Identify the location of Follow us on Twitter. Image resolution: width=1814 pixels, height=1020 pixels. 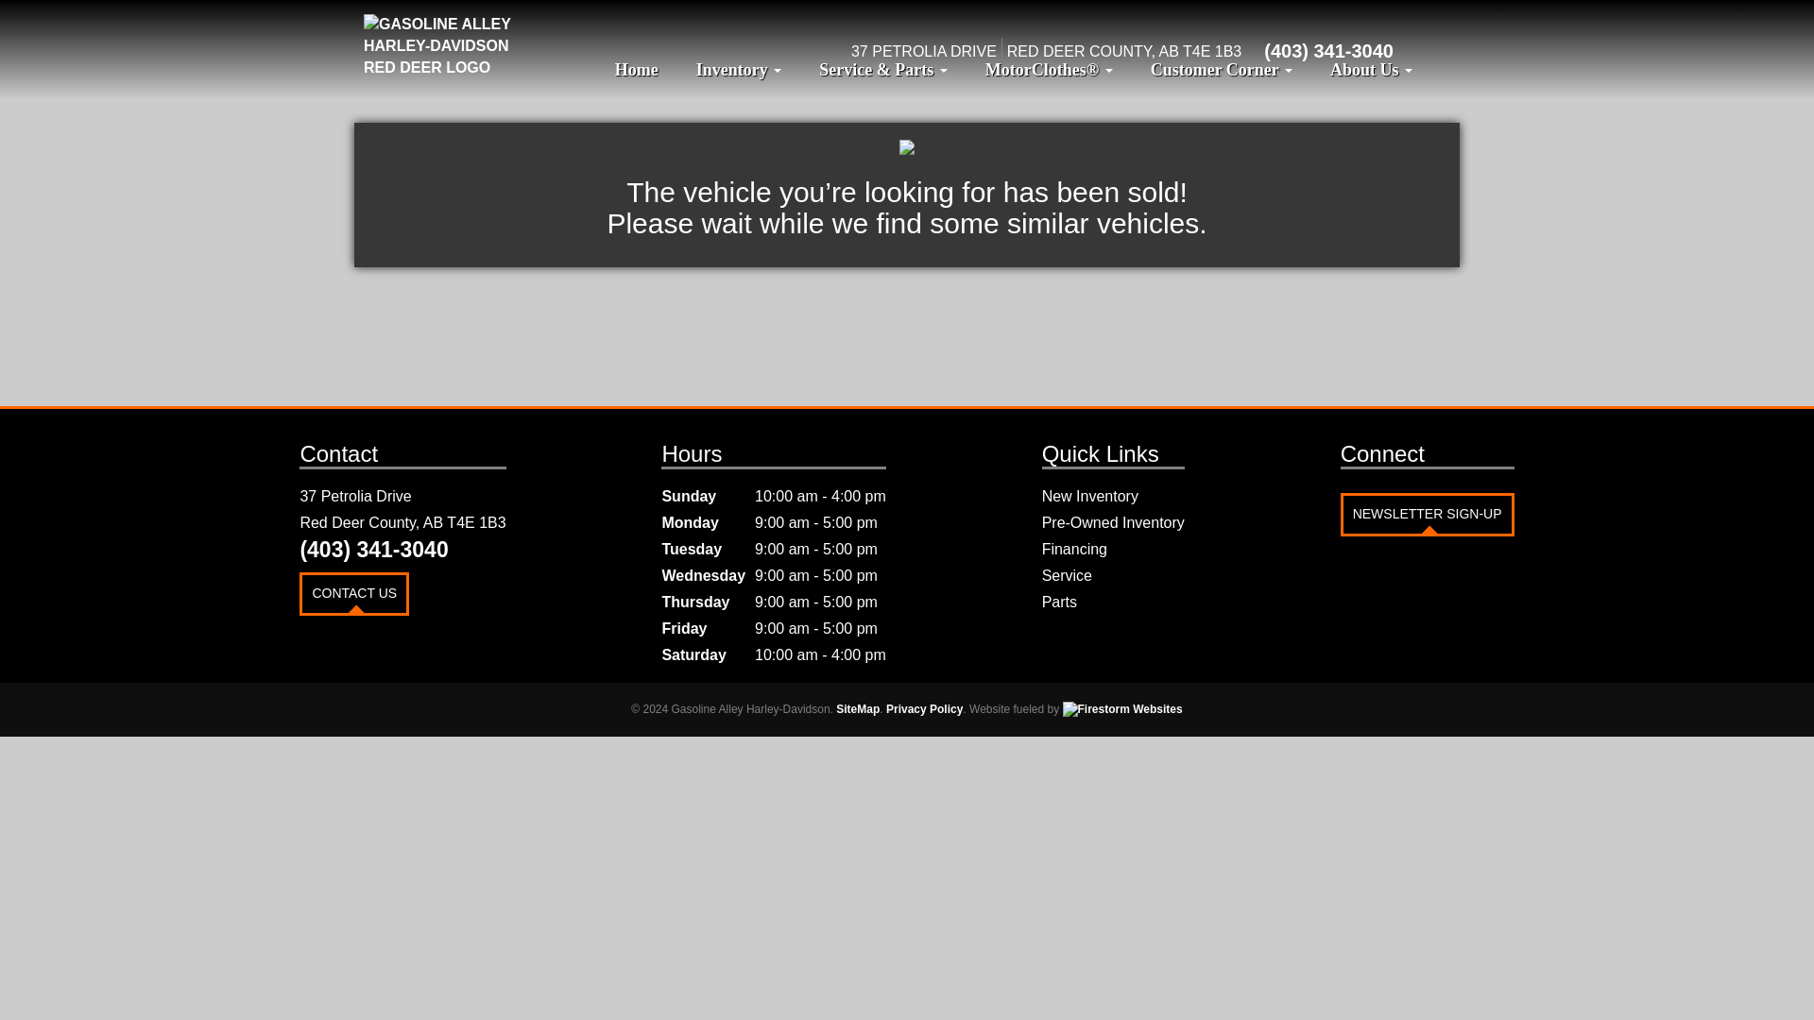
(1435, 51).